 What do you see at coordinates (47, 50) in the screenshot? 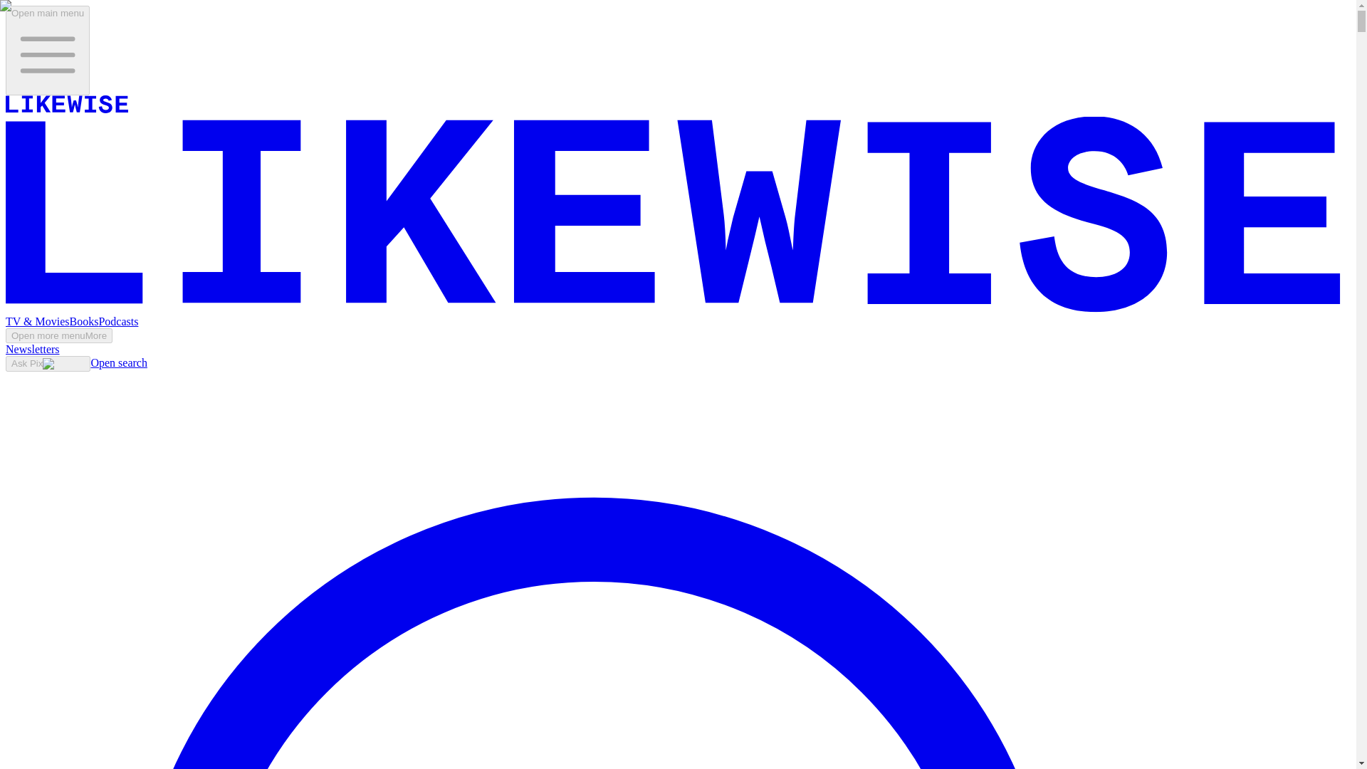
I see `Open main menu` at bounding box center [47, 50].